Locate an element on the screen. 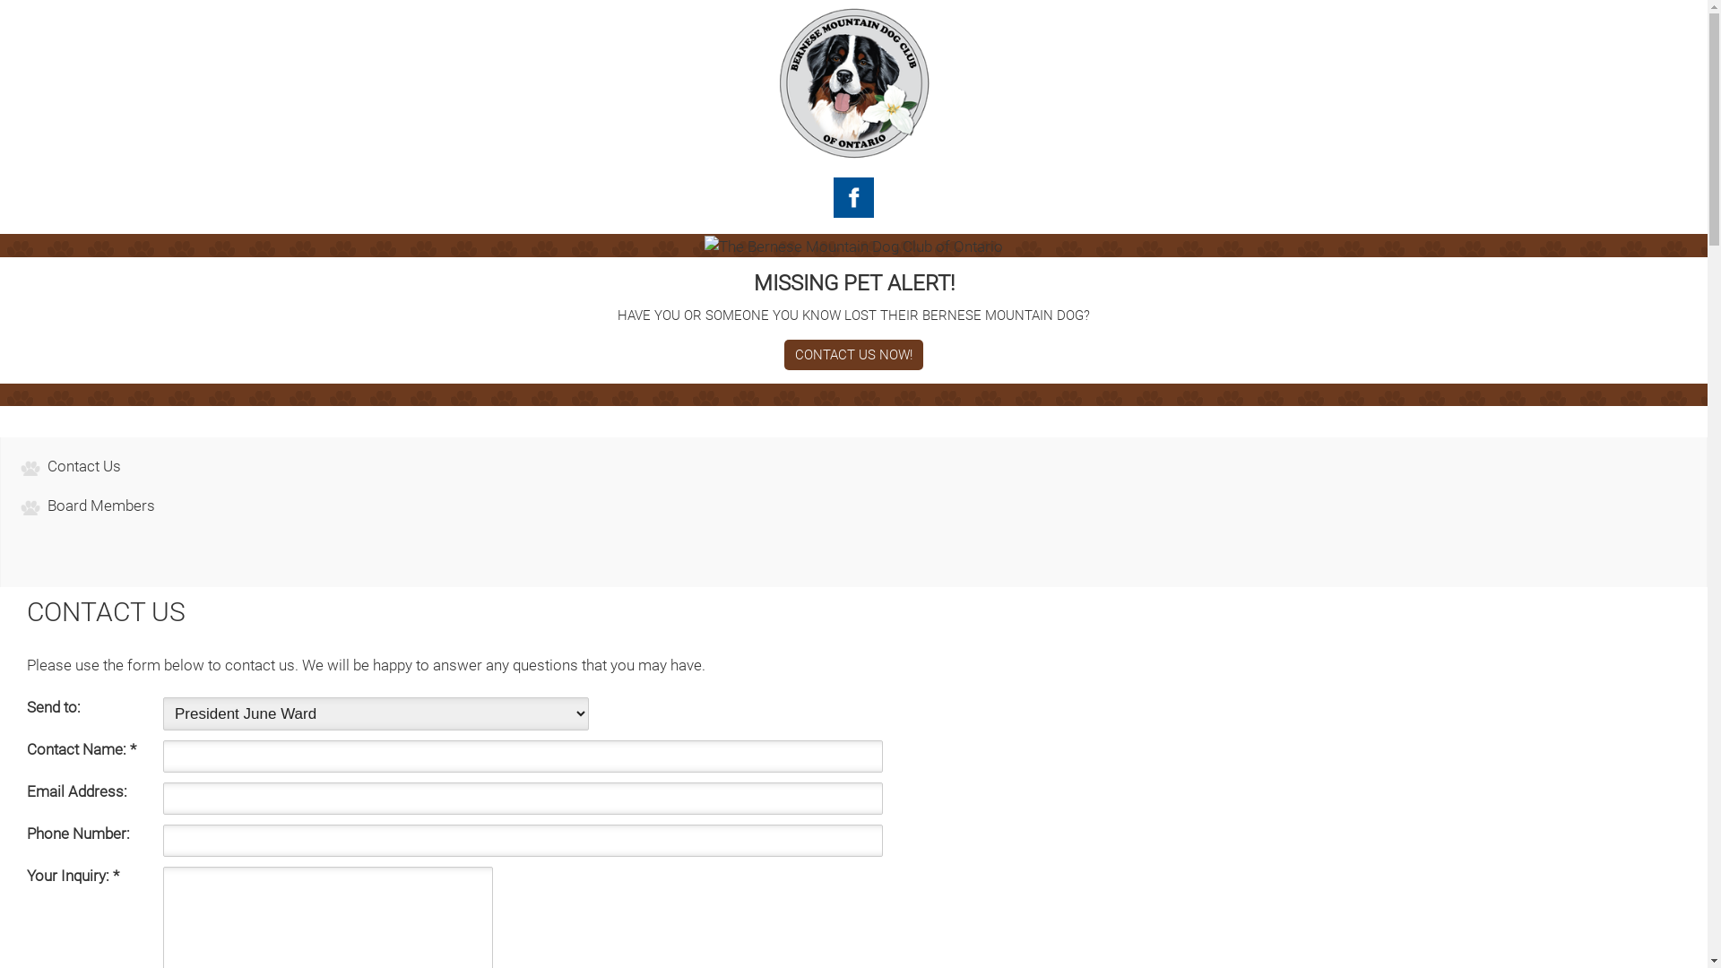  Contact Us is located at coordinates (84, 466).